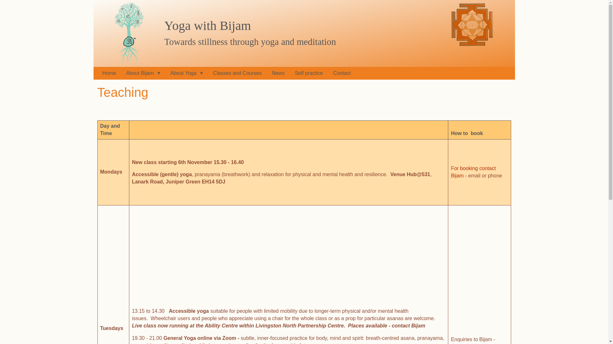 The image size is (613, 344). What do you see at coordinates (342, 73) in the screenshot?
I see `Contact` at bounding box center [342, 73].